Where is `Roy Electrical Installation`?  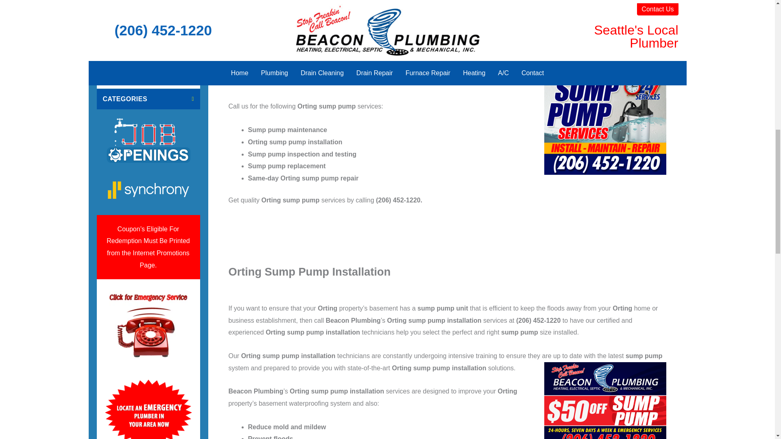 Roy Electrical Installation is located at coordinates (148, 4).